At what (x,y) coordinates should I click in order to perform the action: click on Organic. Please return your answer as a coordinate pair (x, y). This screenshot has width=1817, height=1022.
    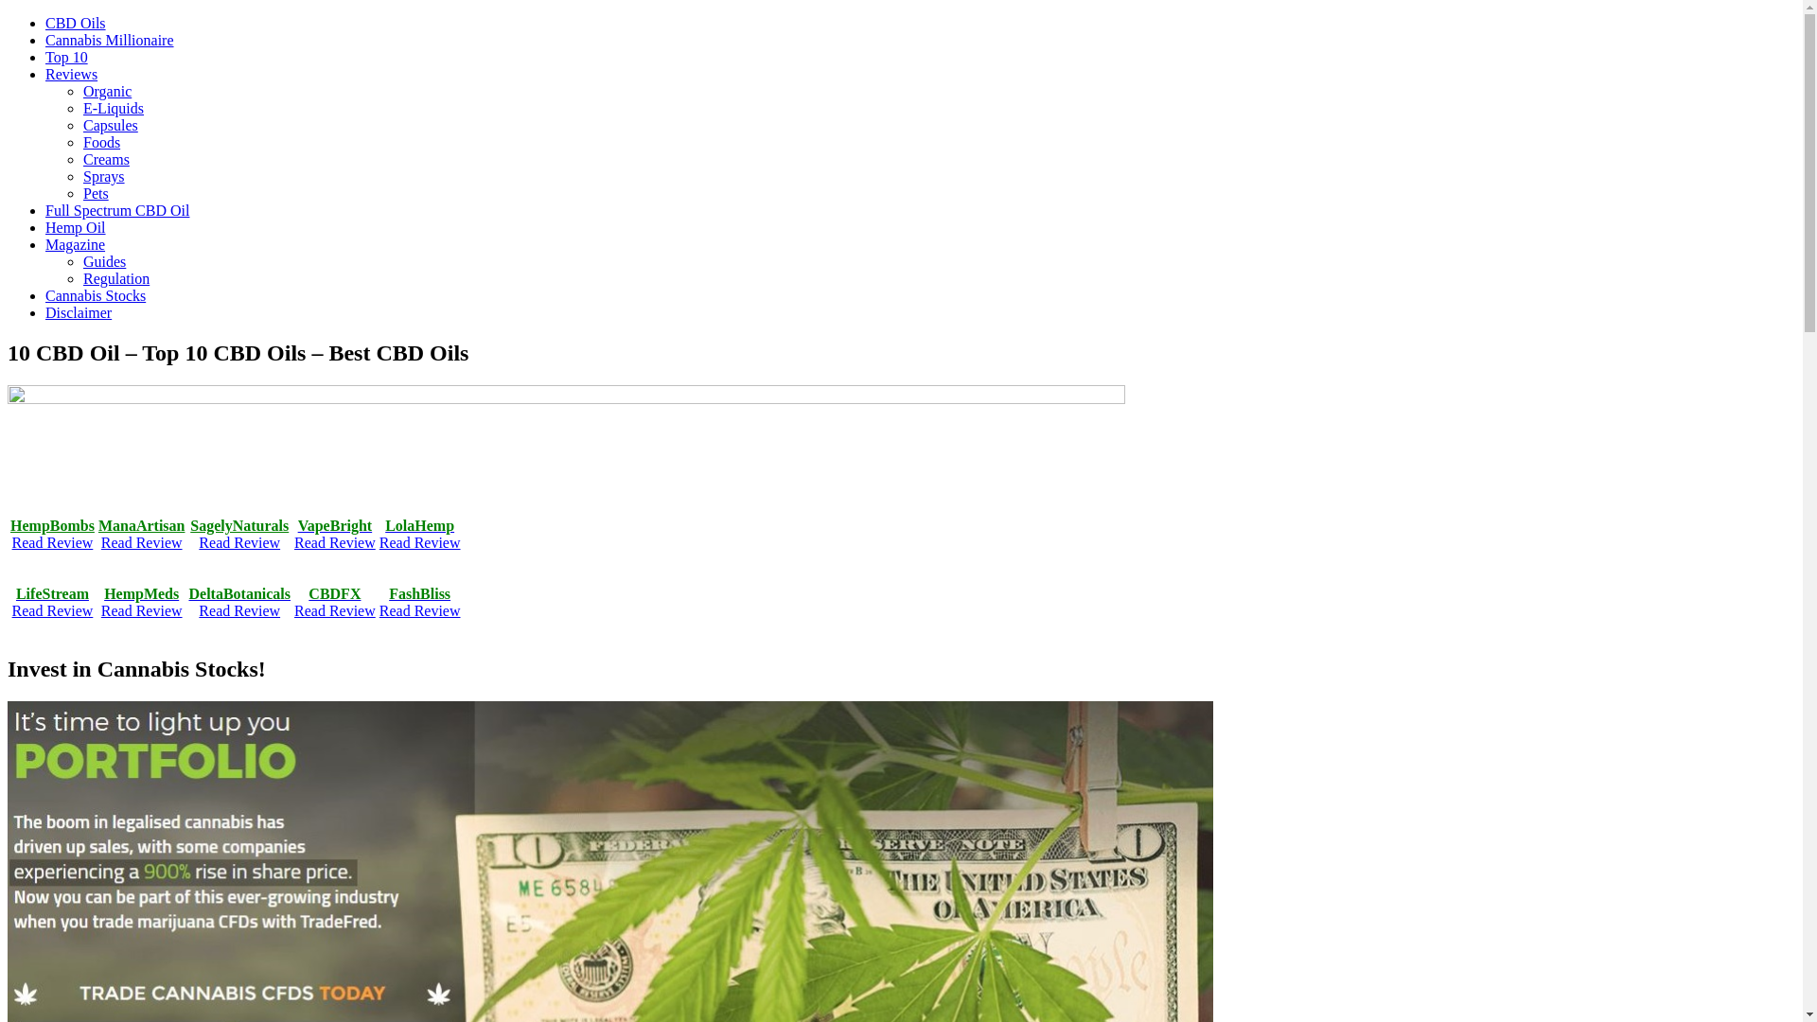
    Looking at the image, I should click on (108, 91).